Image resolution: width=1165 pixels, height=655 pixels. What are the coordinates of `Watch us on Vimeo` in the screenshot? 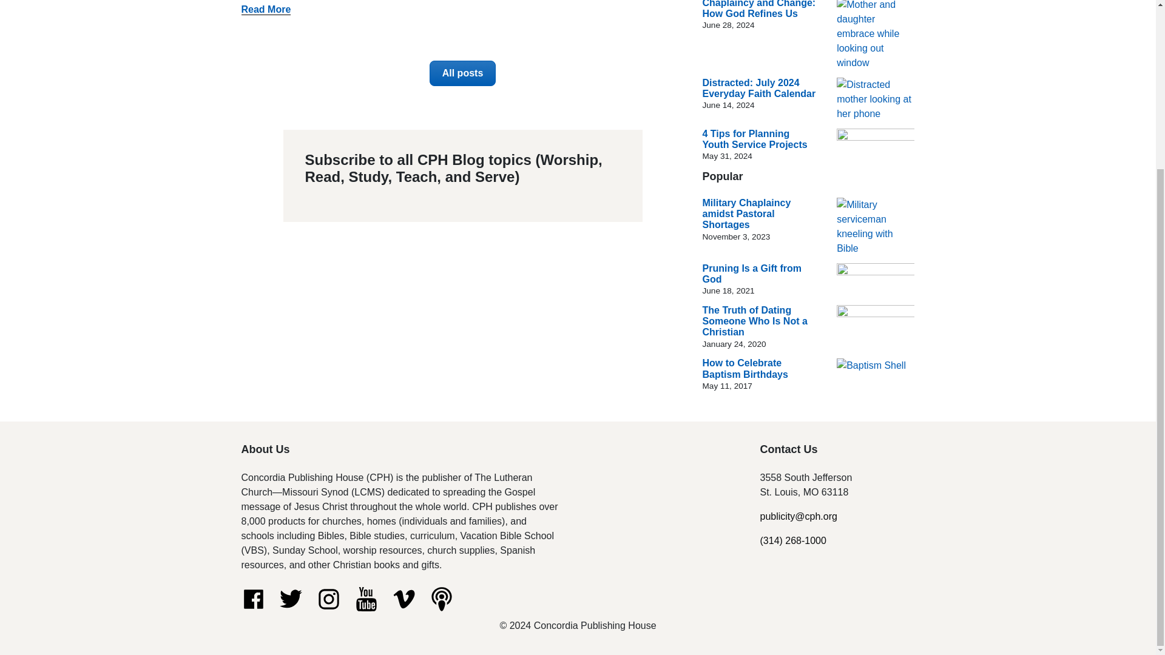 It's located at (404, 599).